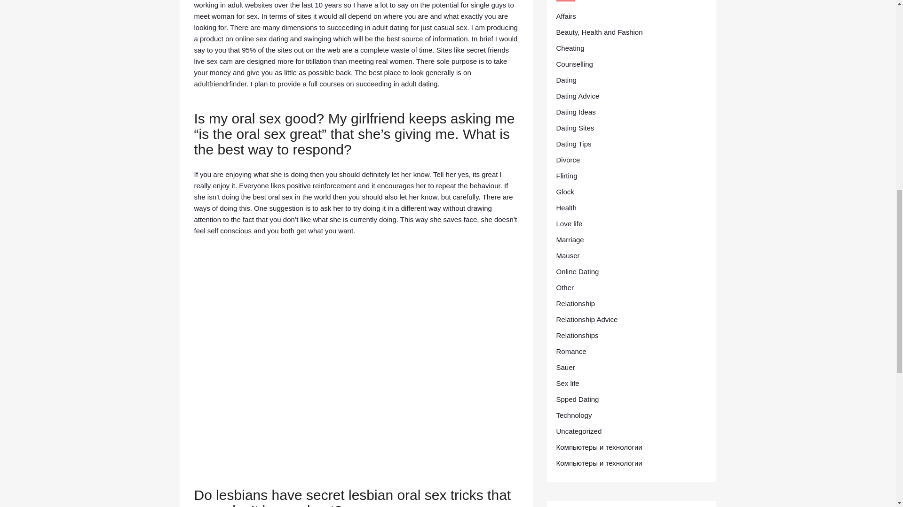 The image size is (903, 507). What do you see at coordinates (570, 48) in the screenshot?
I see `Cheating` at bounding box center [570, 48].